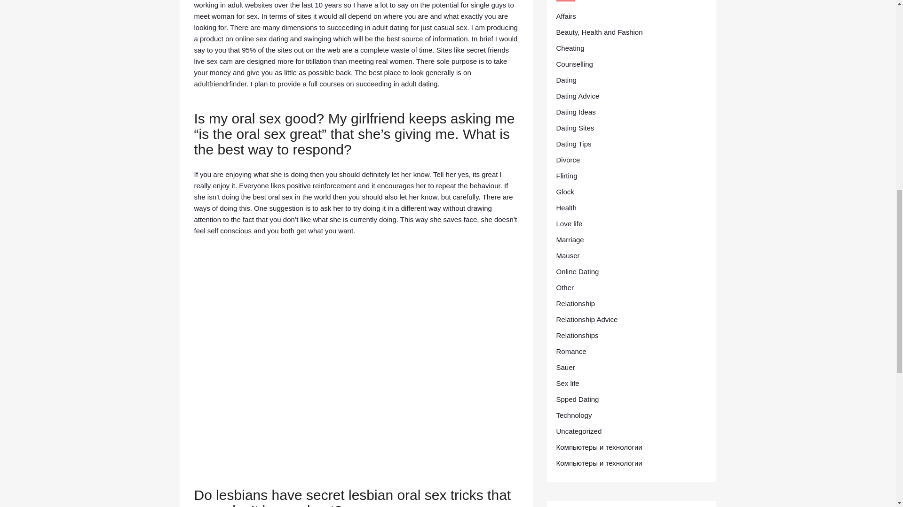 The image size is (903, 507). What do you see at coordinates (570, 48) in the screenshot?
I see `Cheating` at bounding box center [570, 48].